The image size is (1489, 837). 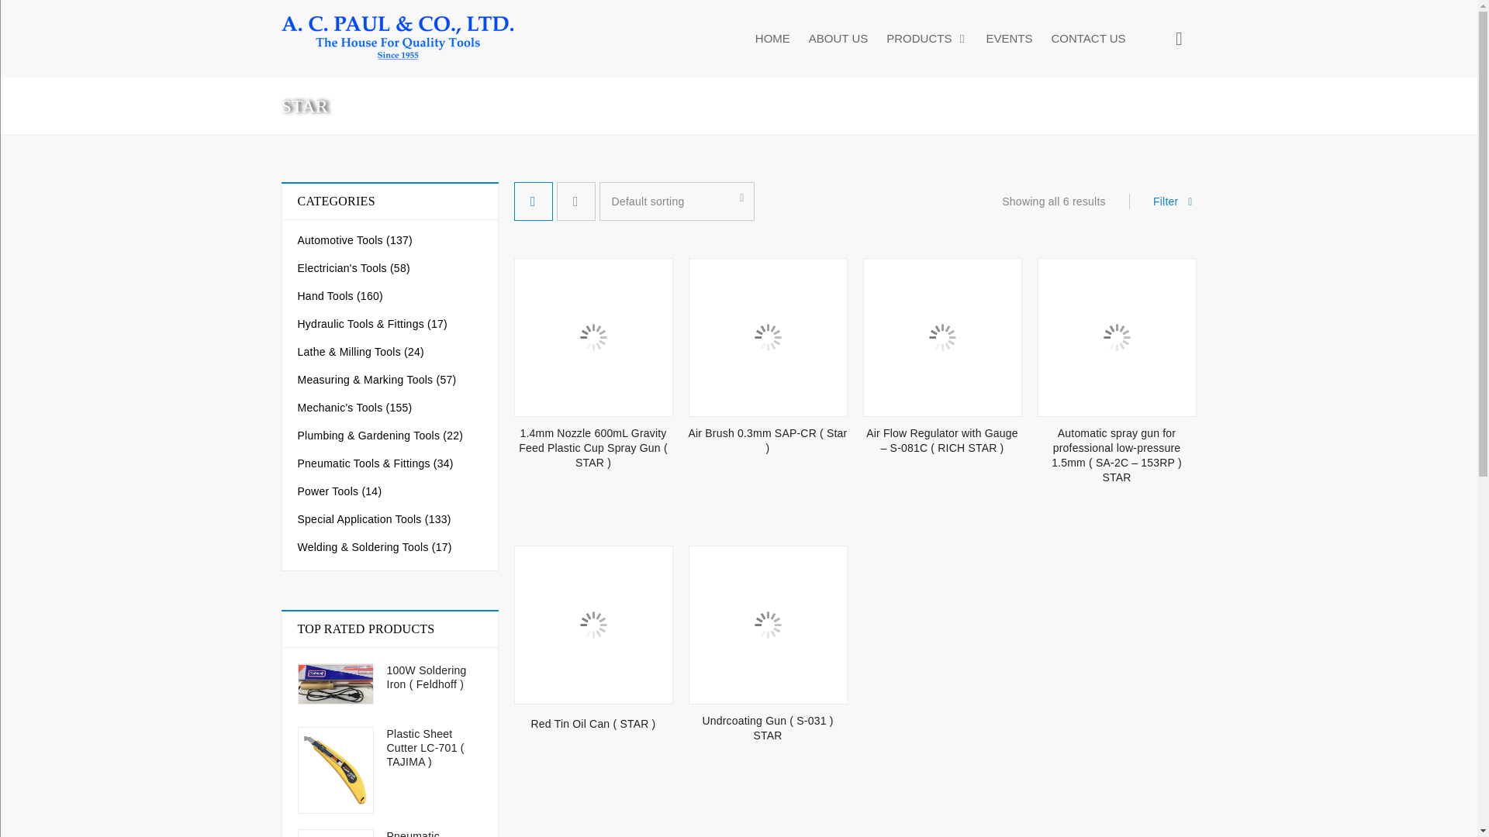 I want to click on PRODUCTS, so click(x=926, y=39).